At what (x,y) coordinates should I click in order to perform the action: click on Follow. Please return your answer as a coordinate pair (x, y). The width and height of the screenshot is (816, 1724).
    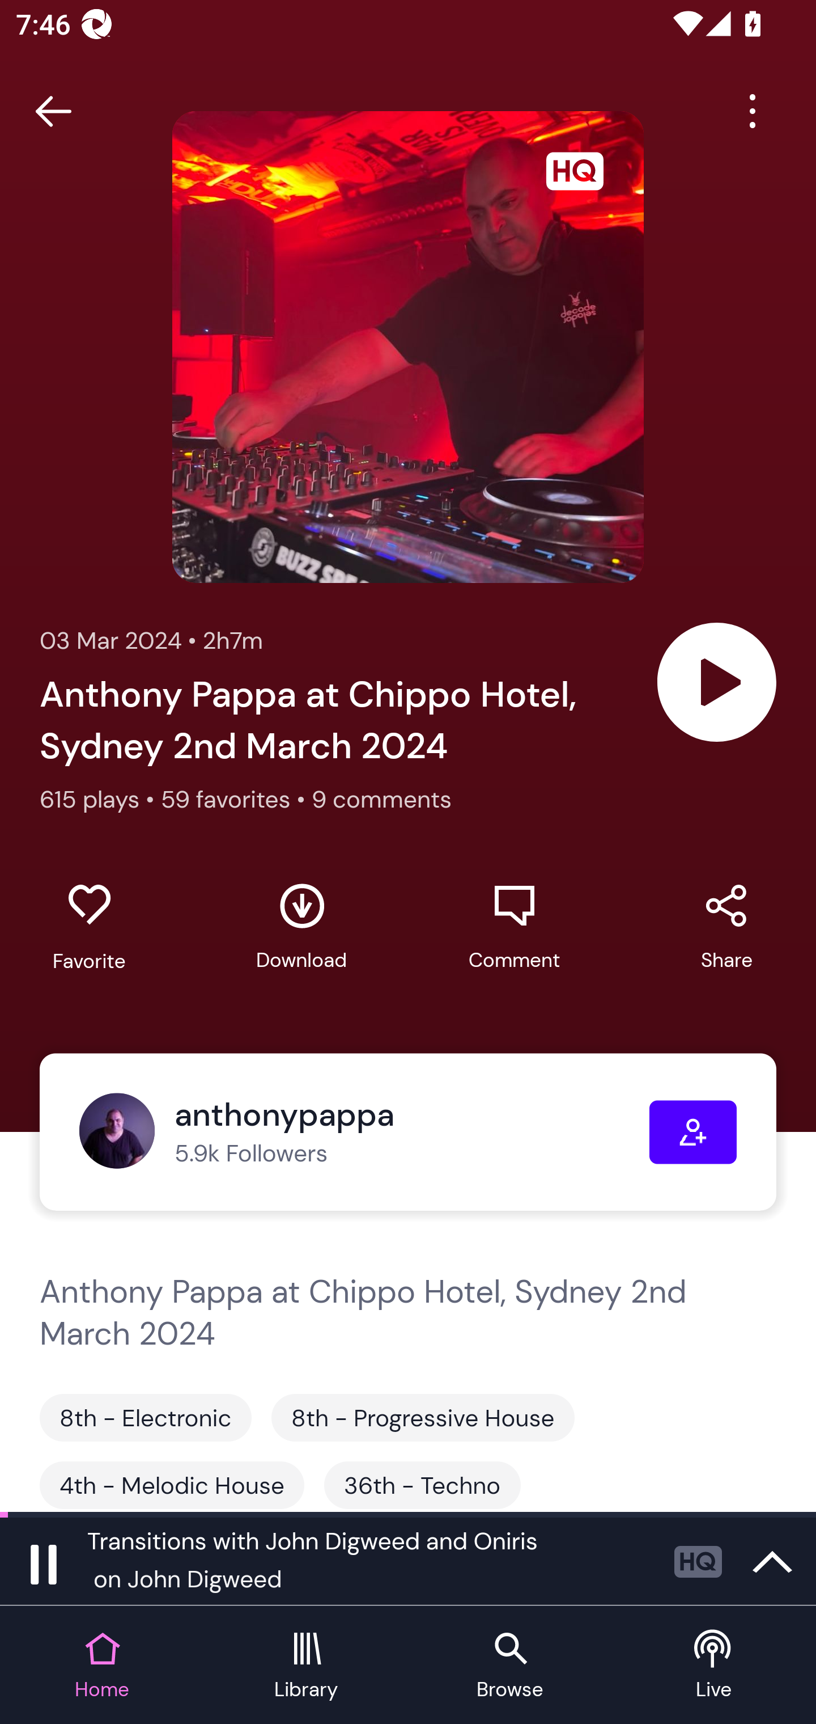
    Looking at the image, I should click on (693, 1132).